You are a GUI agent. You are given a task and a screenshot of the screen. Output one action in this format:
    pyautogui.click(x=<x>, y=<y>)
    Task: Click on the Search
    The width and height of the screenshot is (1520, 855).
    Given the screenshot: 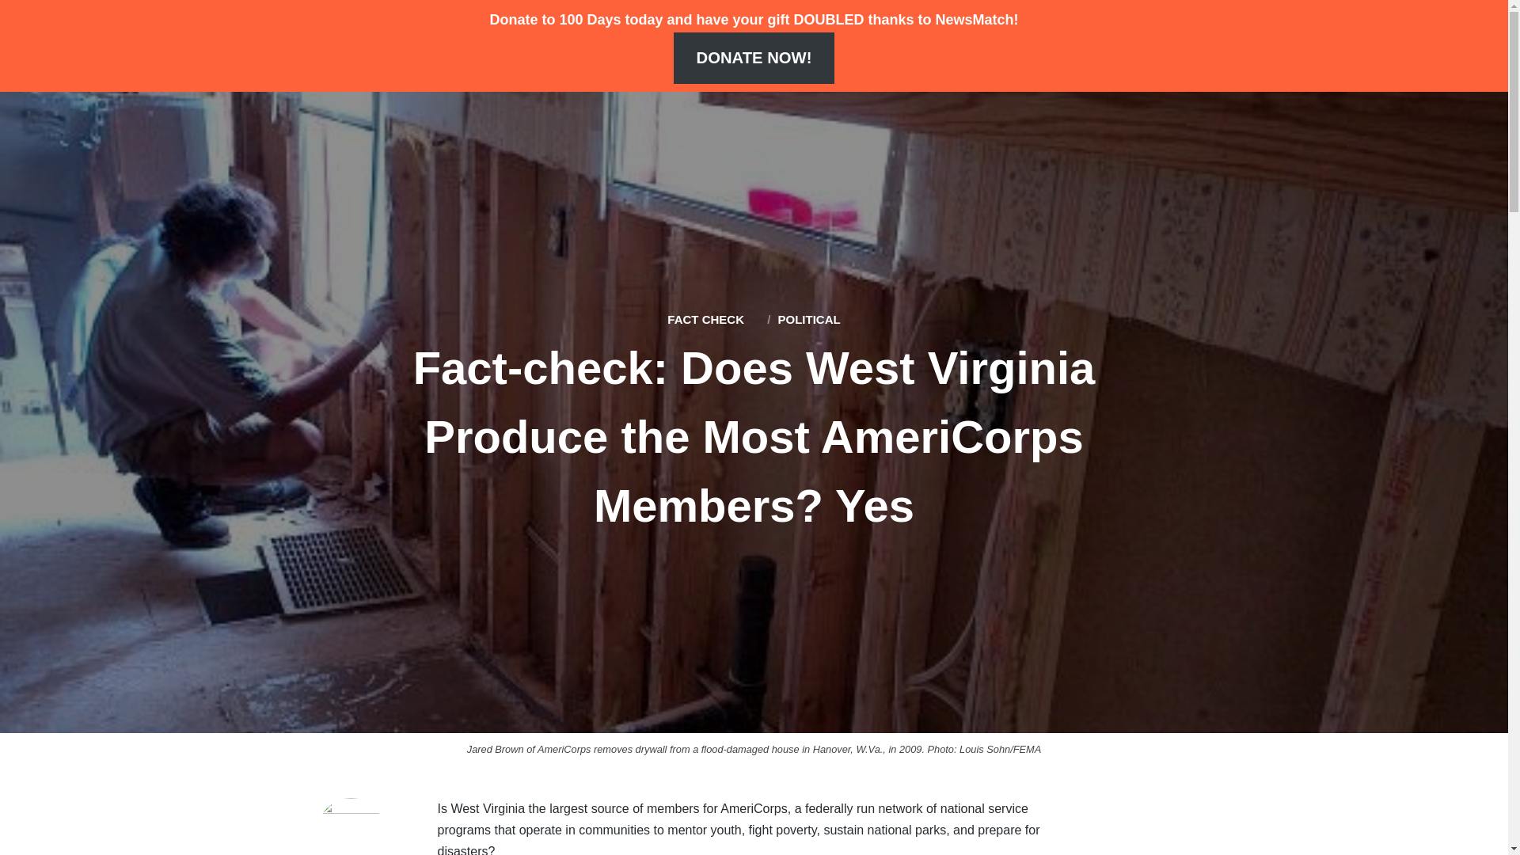 What is the action you would take?
    pyautogui.click(x=1460, y=44)
    